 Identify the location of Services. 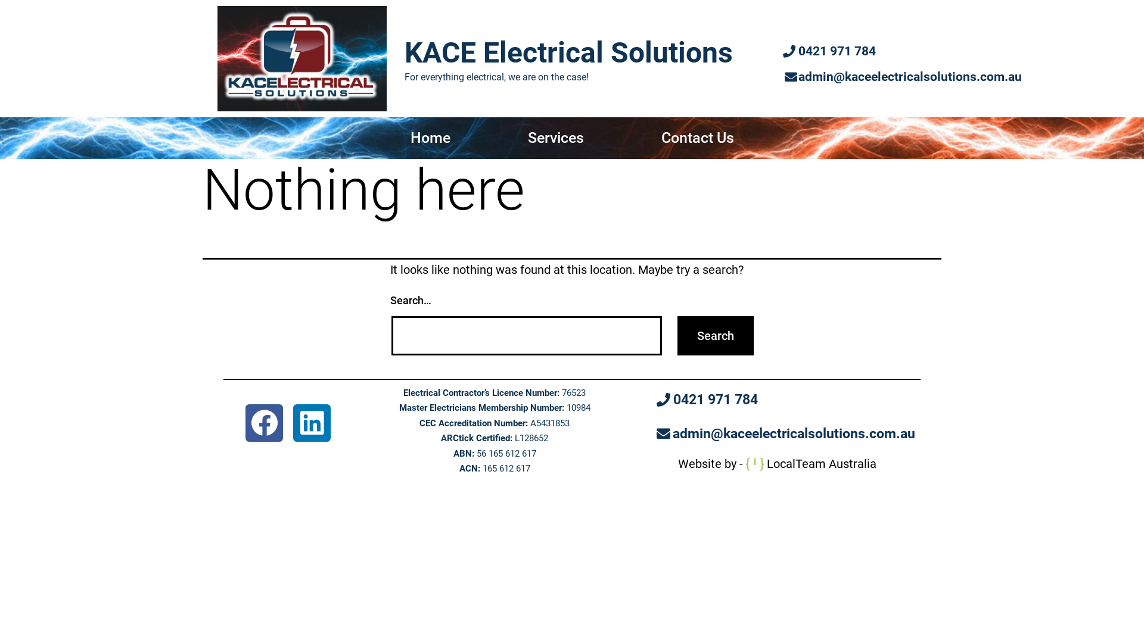
(555, 138).